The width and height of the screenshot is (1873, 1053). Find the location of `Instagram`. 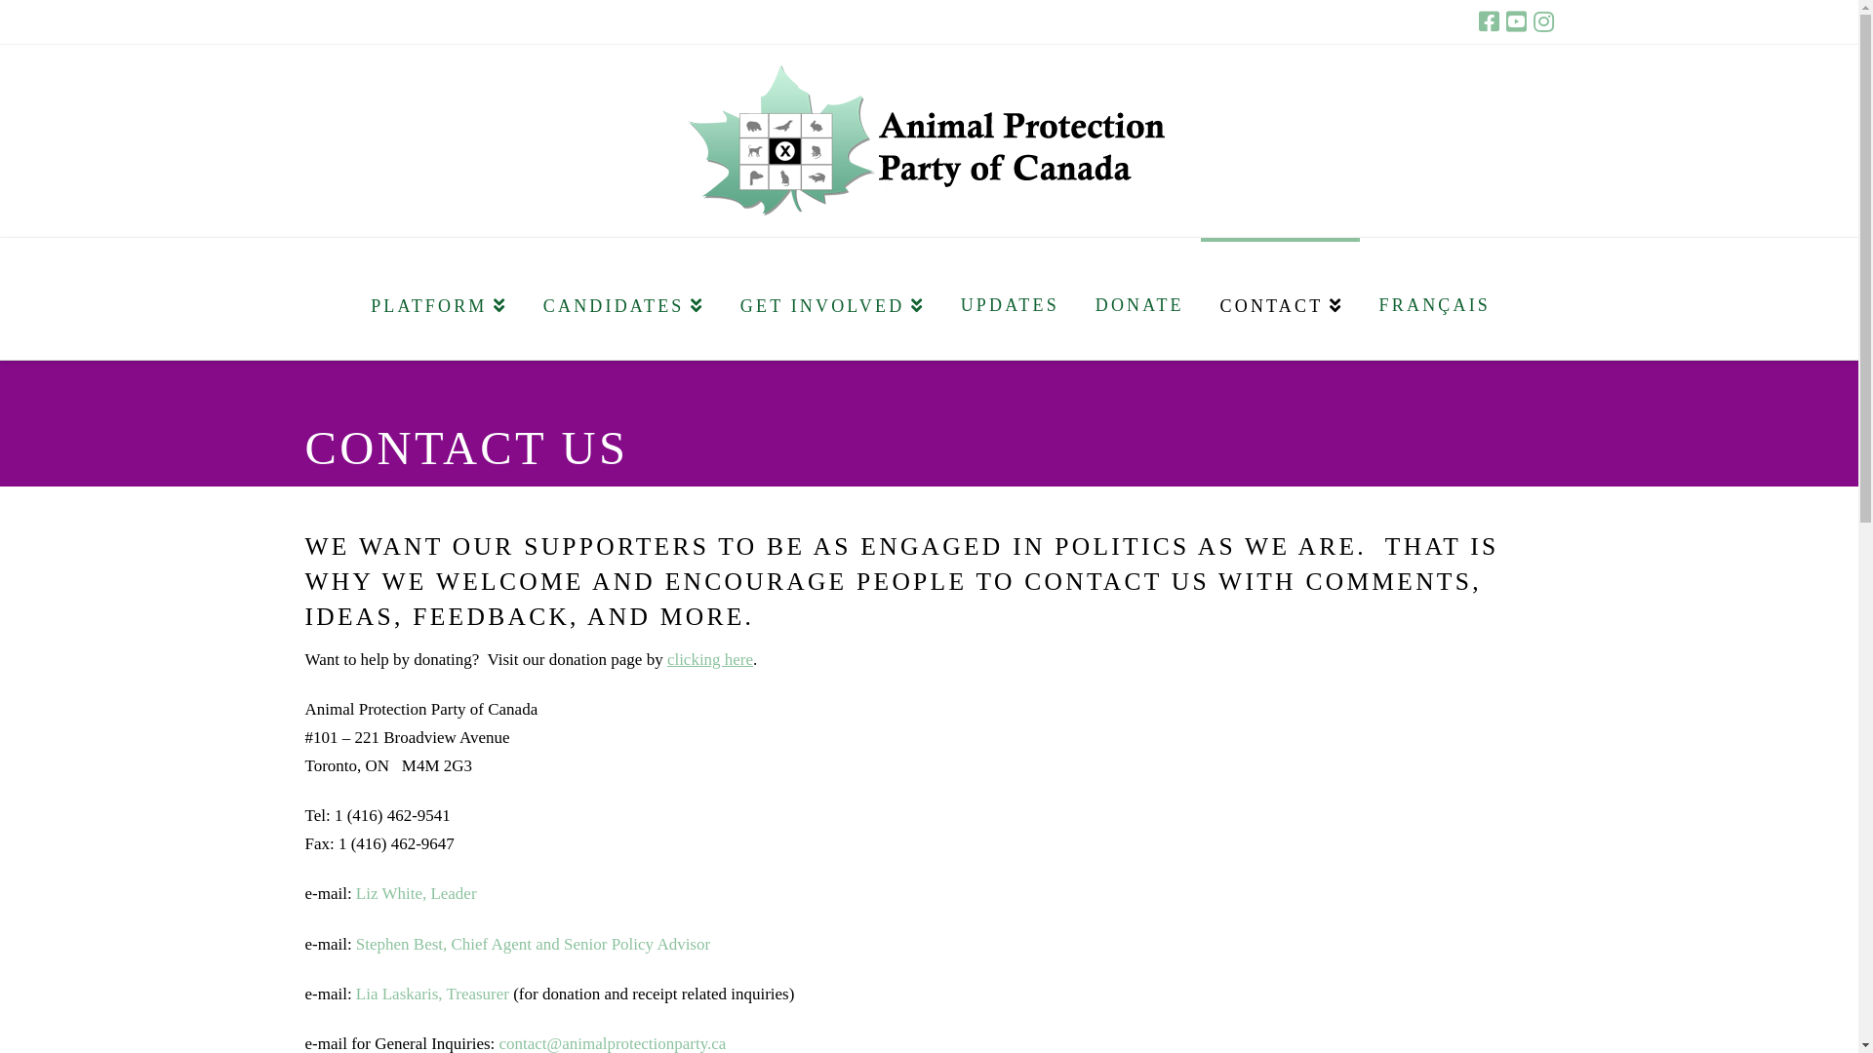

Instagram is located at coordinates (1543, 21).